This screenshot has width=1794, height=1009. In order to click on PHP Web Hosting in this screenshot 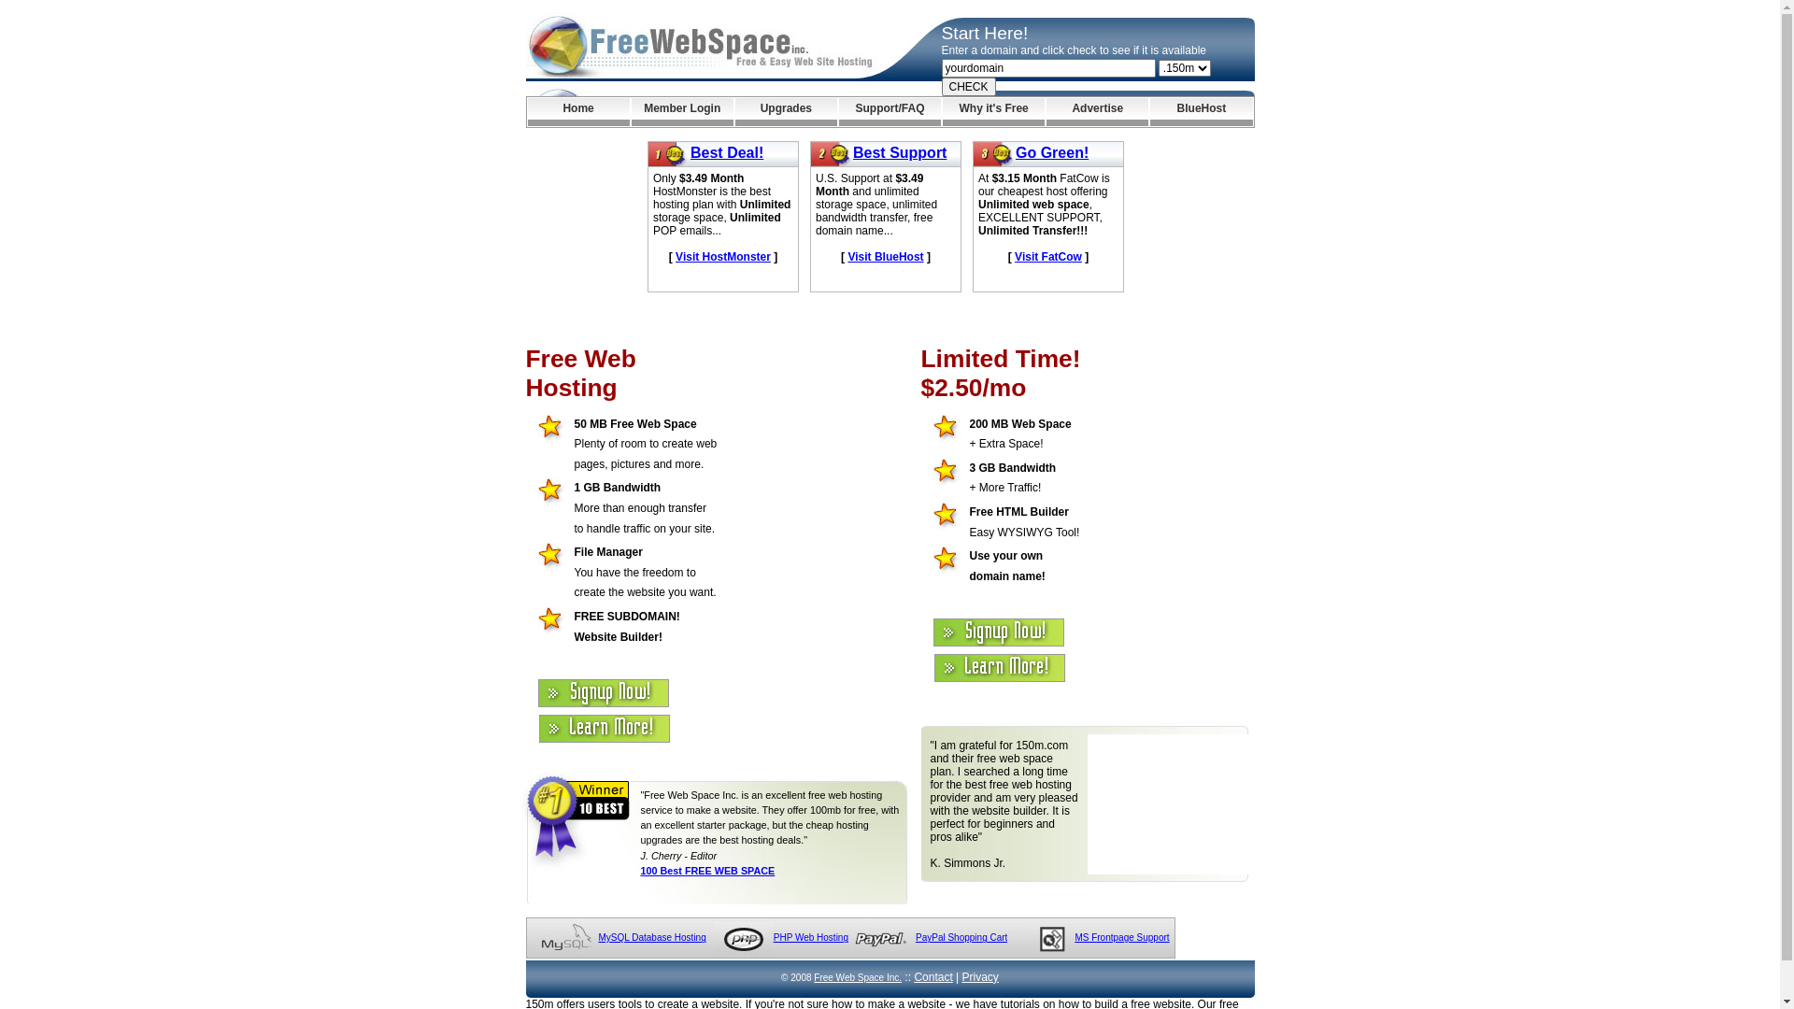, I will do `click(811, 938)`.